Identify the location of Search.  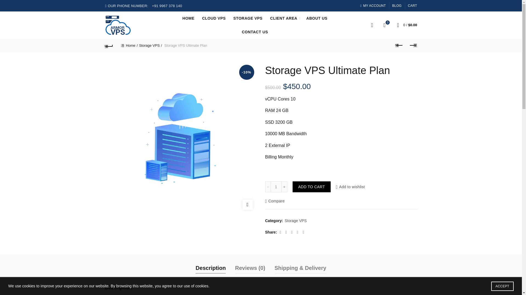
(268, 187).